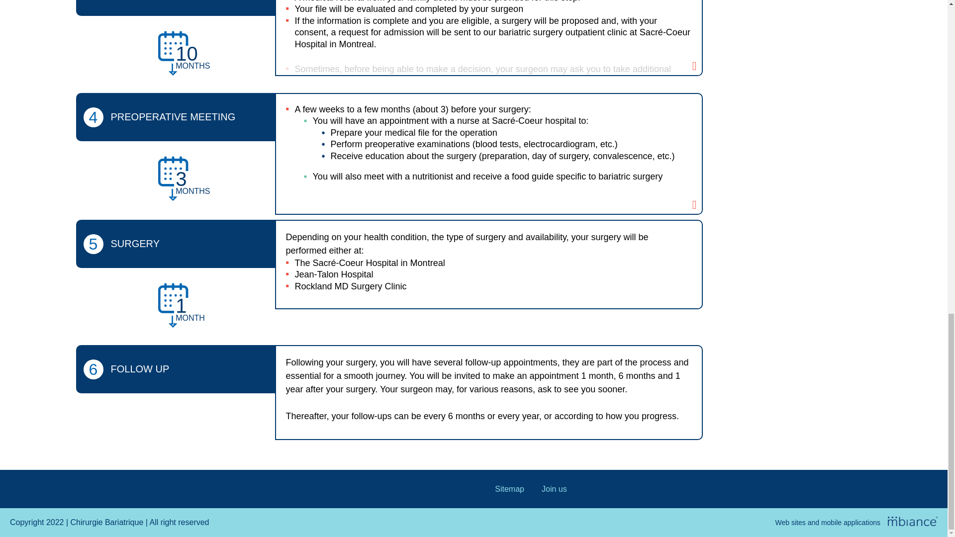  I want to click on mbiance, so click(913, 521).